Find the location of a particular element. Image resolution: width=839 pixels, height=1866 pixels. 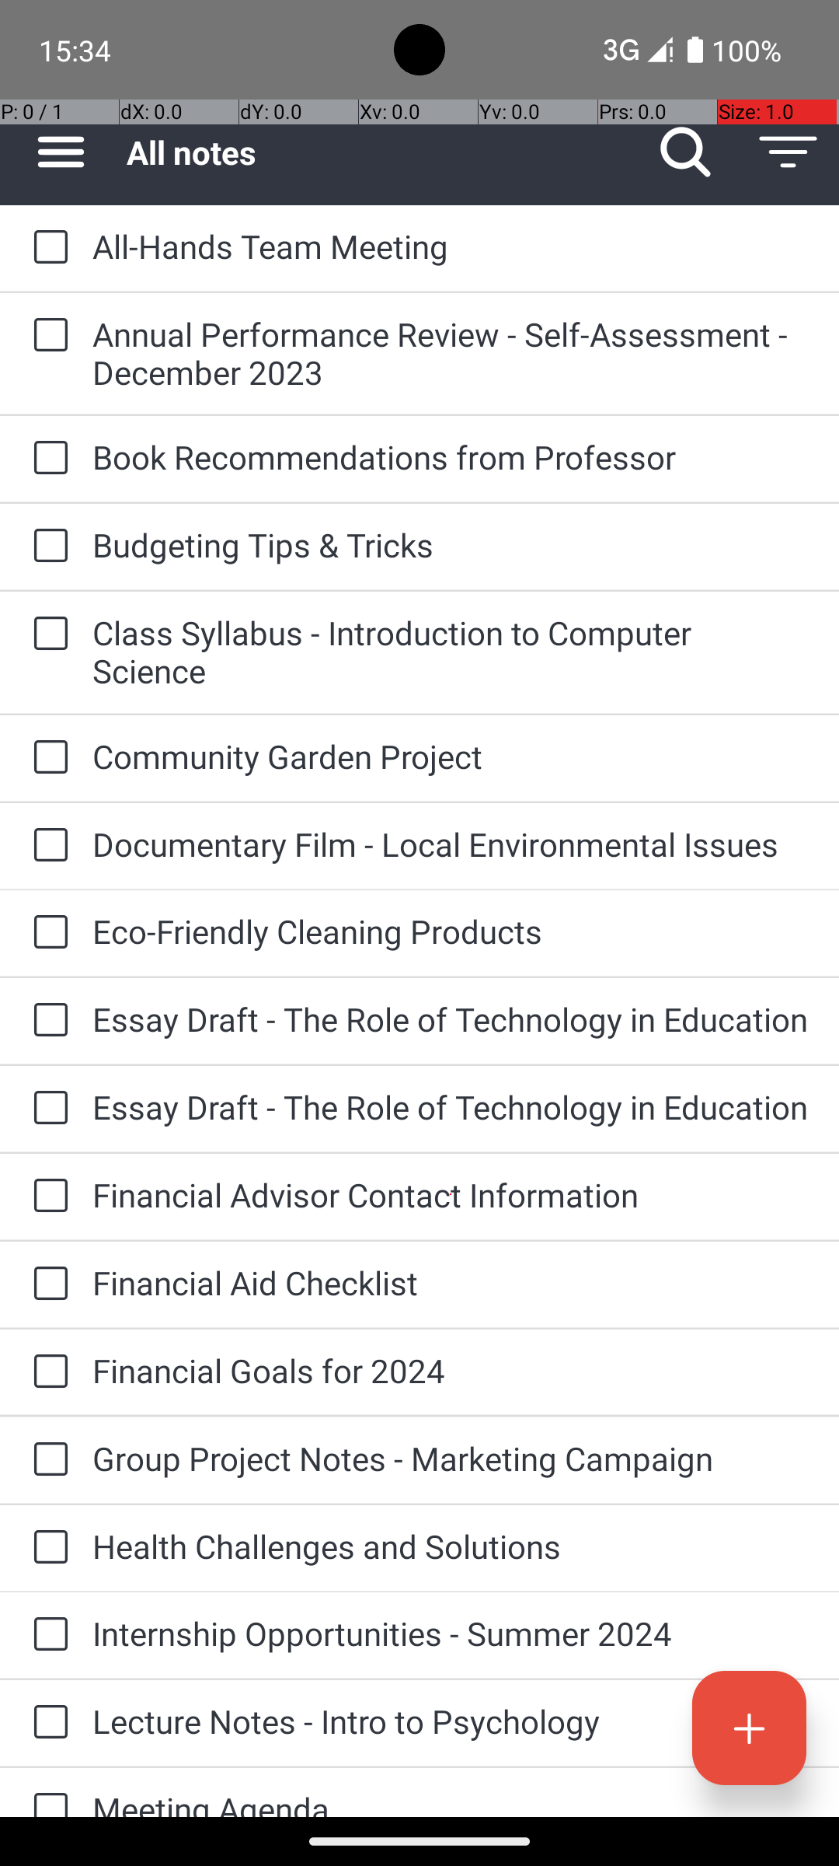

to-do: Financial Advisor Contact Information is located at coordinates (47, 1197).